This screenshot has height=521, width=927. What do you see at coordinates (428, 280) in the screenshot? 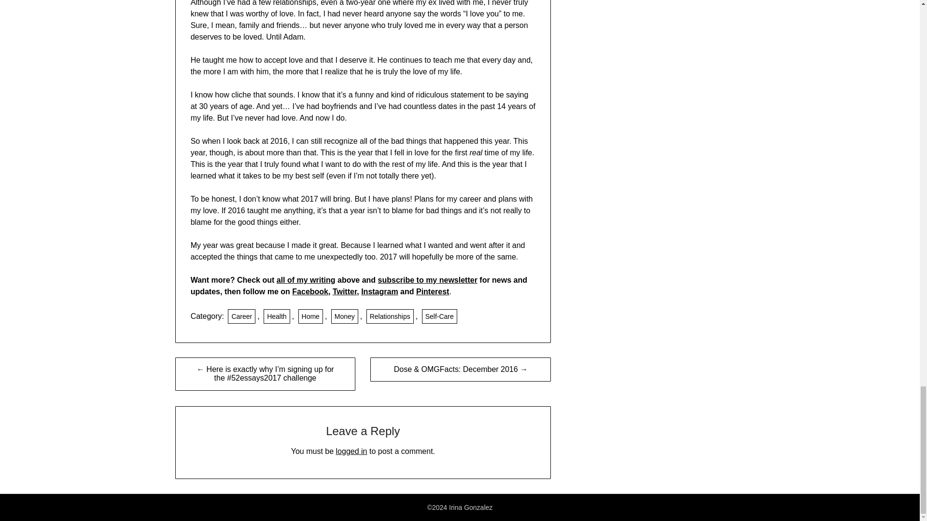
I see `subscribe to my newsletter` at bounding box center [428, 280].